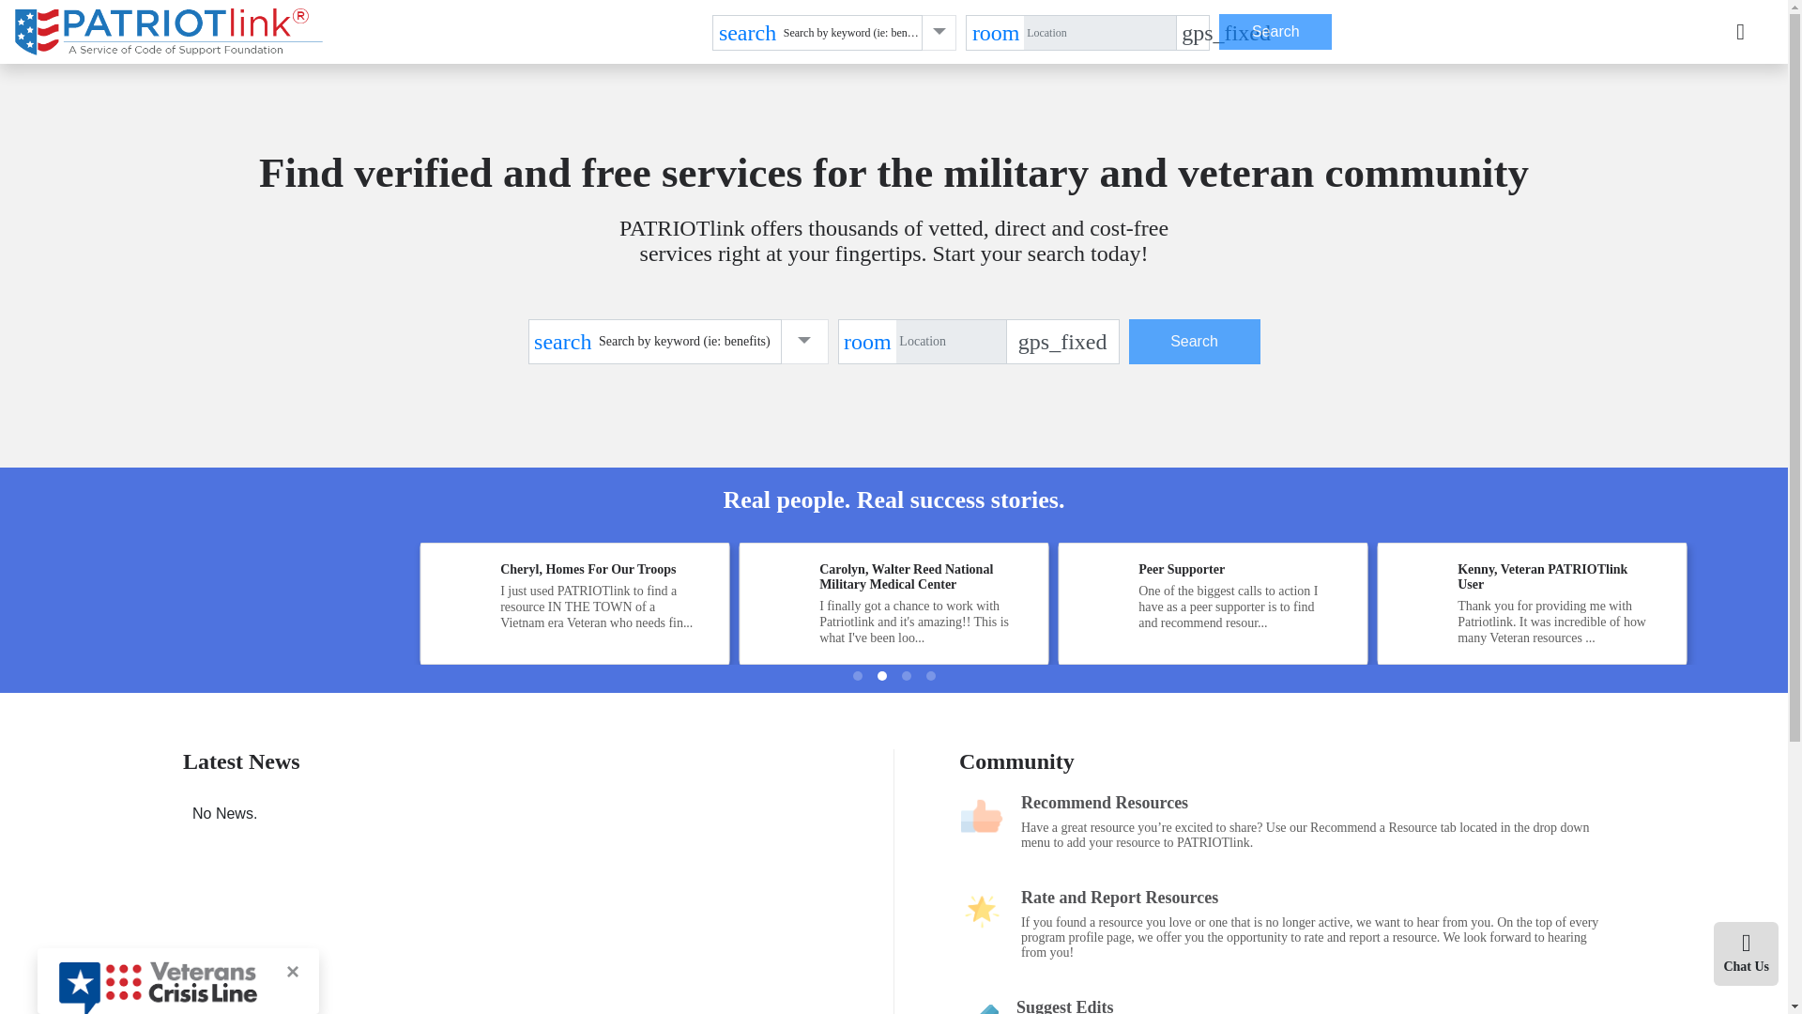 This screenshot has height=1014, width=1802. What do you see at coordinates (939, 33) in the screenshot?
I see `Toggle Dropdown` at bounding box center [939, 33].